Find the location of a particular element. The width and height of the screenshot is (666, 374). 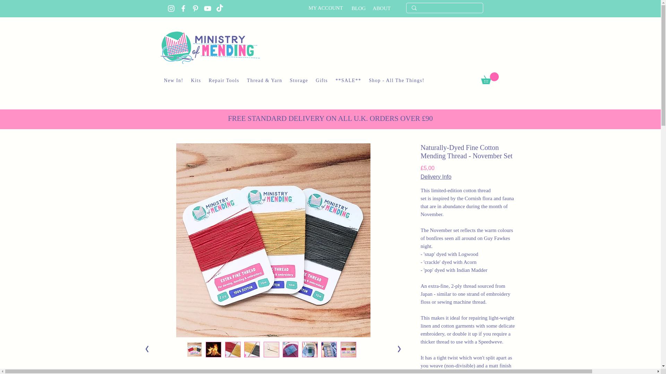

Kits is located at coordinates (196, 81).